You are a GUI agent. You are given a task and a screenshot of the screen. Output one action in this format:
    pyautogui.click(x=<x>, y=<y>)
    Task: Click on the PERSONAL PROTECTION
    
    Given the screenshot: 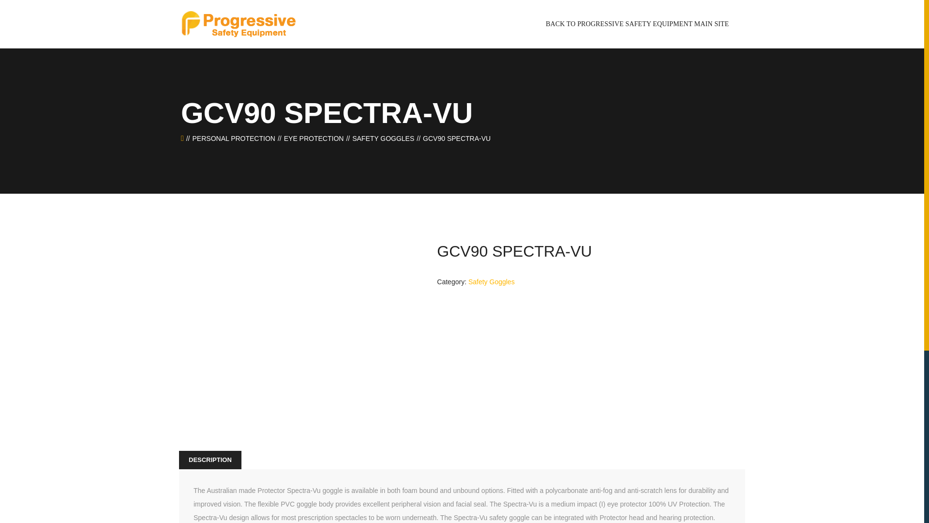 What is the action you would take?
    pyautogui.click(x=233, y=138)
    